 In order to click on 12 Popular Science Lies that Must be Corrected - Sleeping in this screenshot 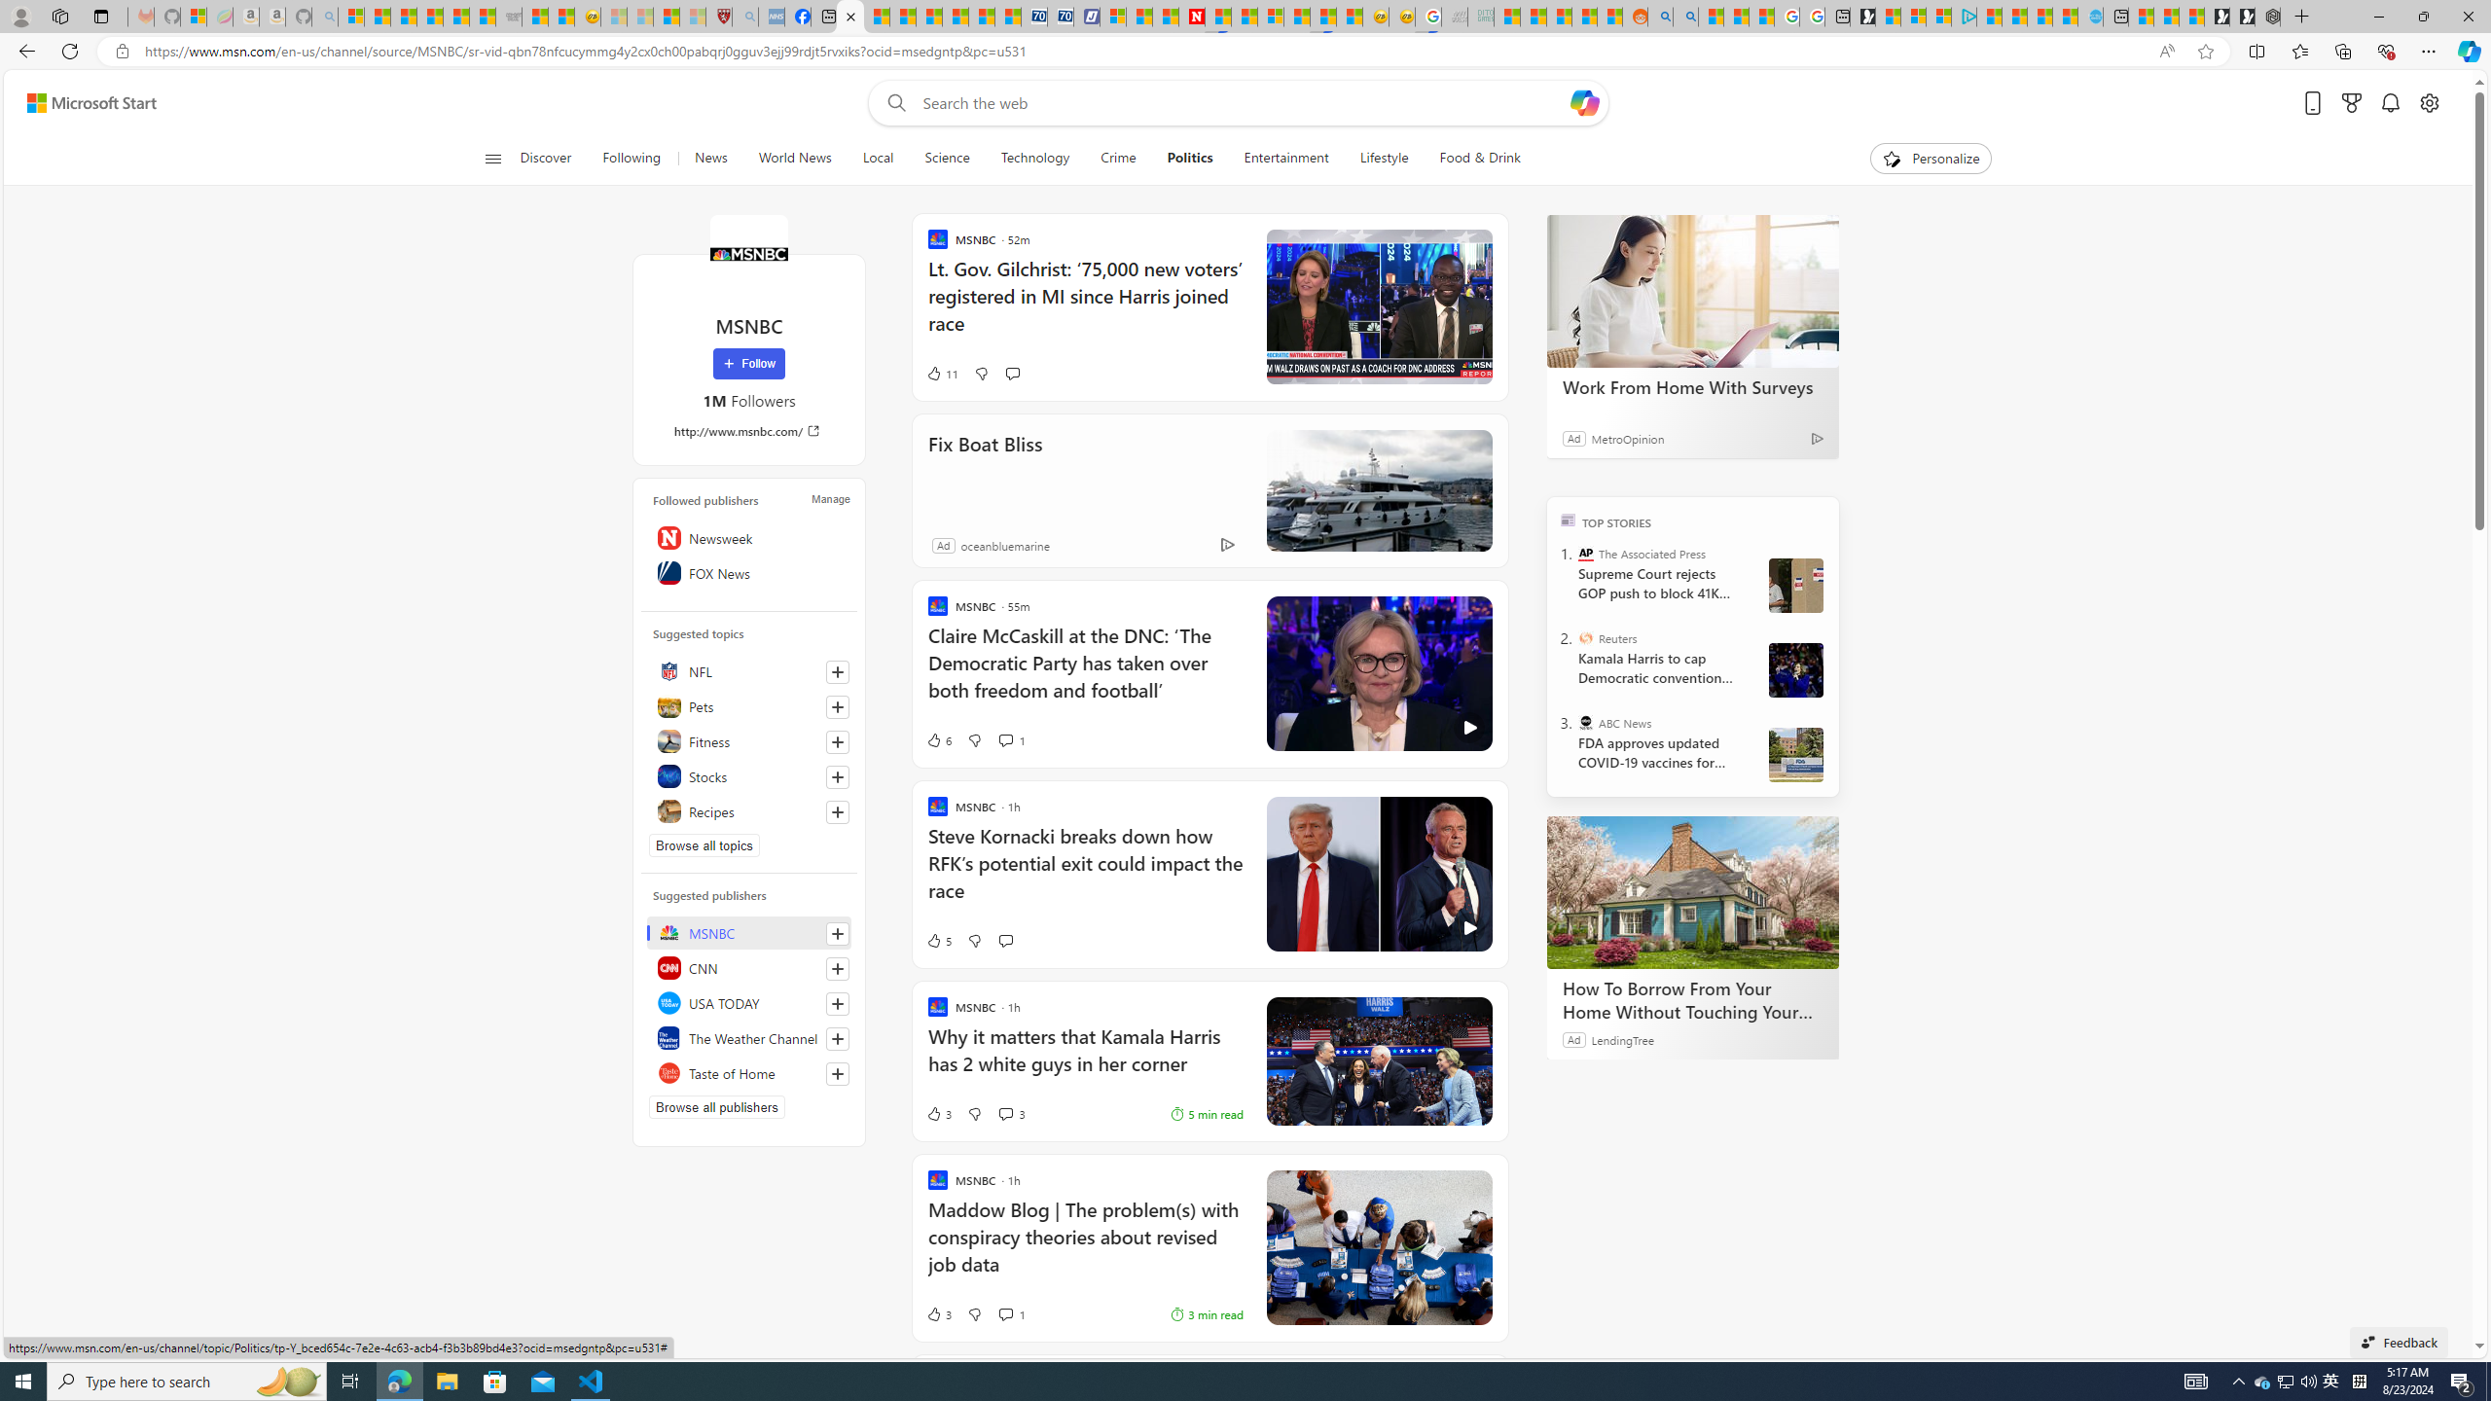, I will do `click(693, 17)`.